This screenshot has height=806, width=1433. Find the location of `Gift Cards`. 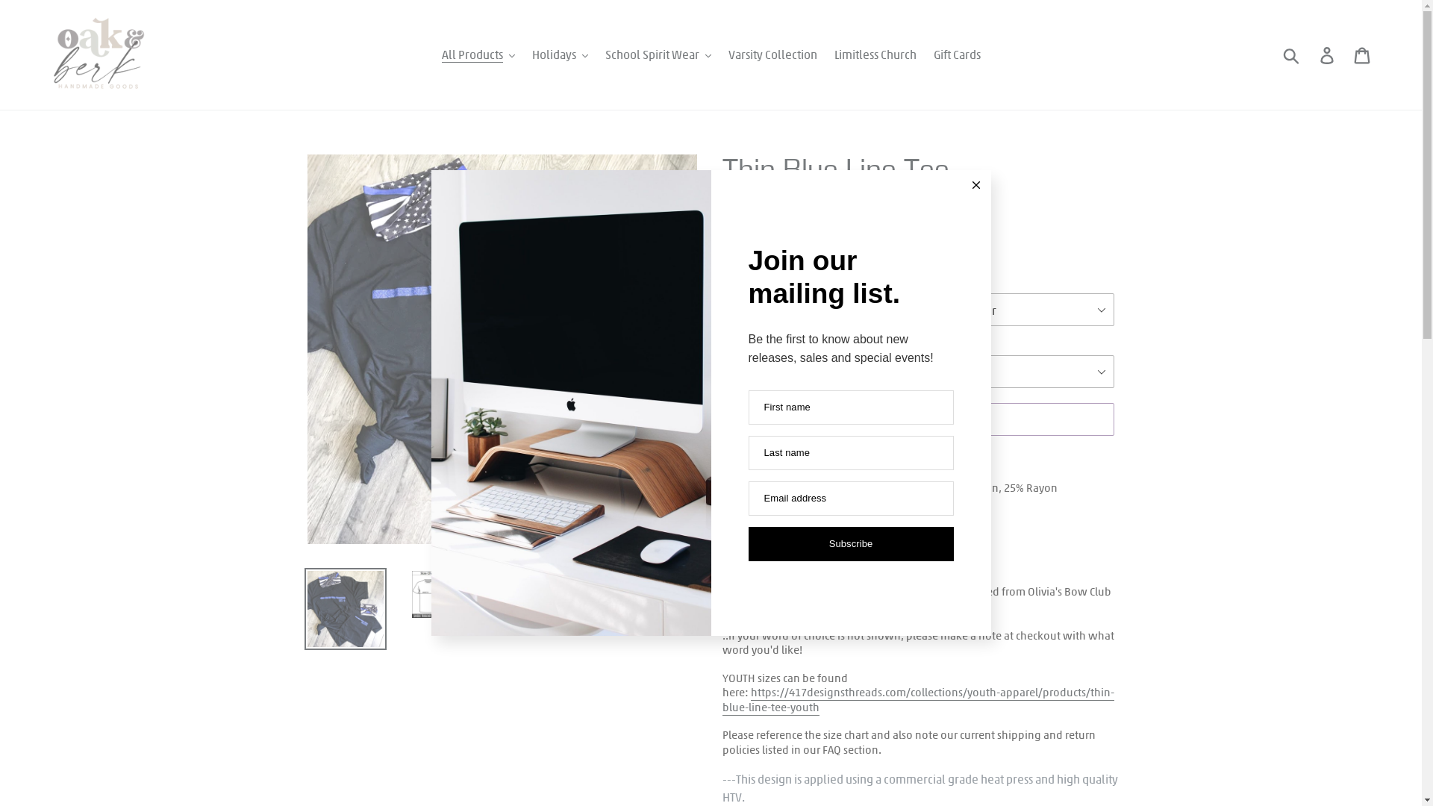

Gift Cards is located at coordinates (957, 54).